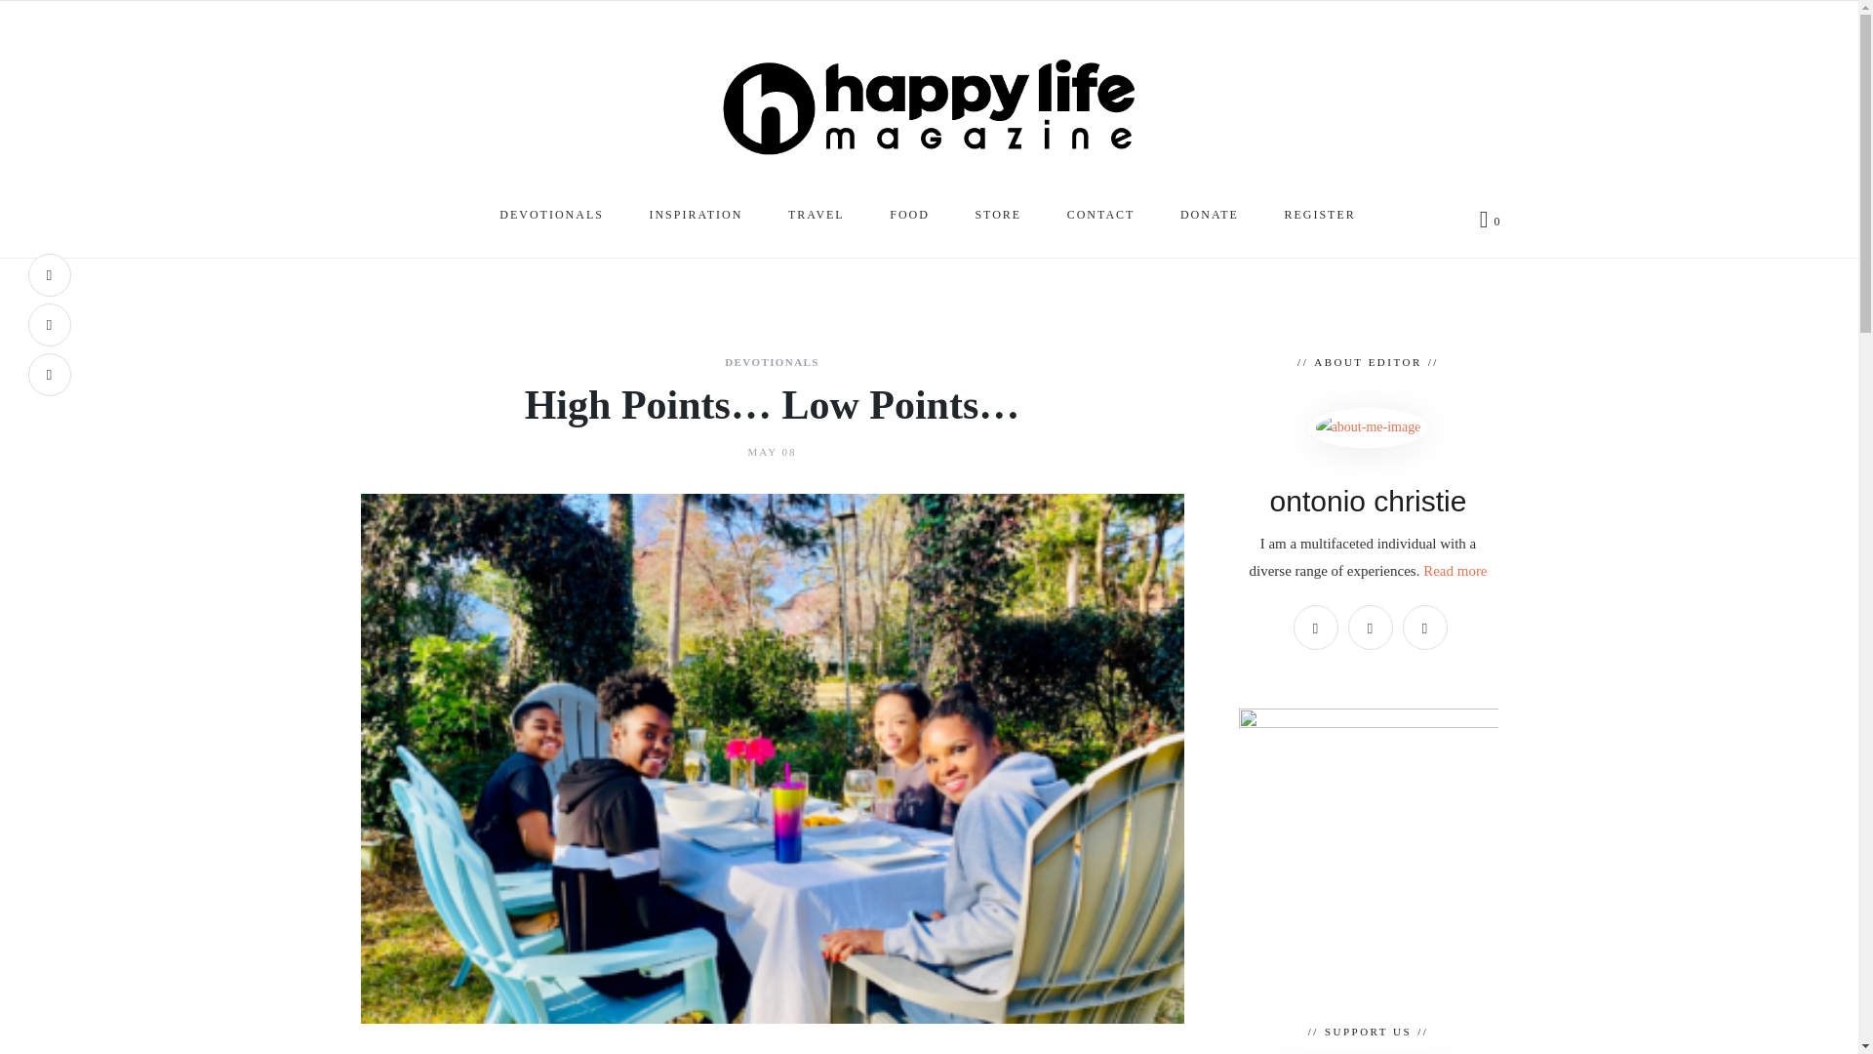 Image resolution: width=1873 pixels, height=1054 pixels. I want to click on Instagram, so click(1371, 627).